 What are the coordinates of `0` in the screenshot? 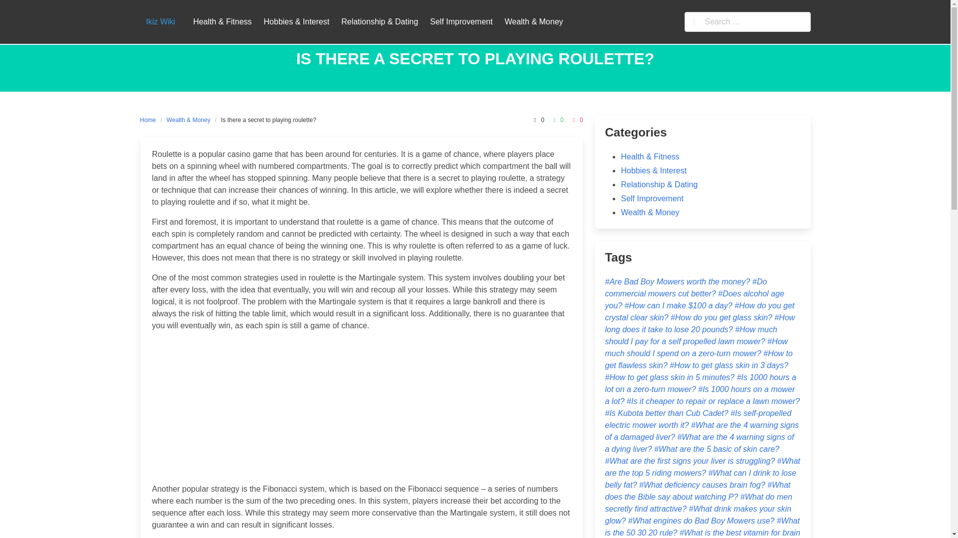 It's located at (577, 120).